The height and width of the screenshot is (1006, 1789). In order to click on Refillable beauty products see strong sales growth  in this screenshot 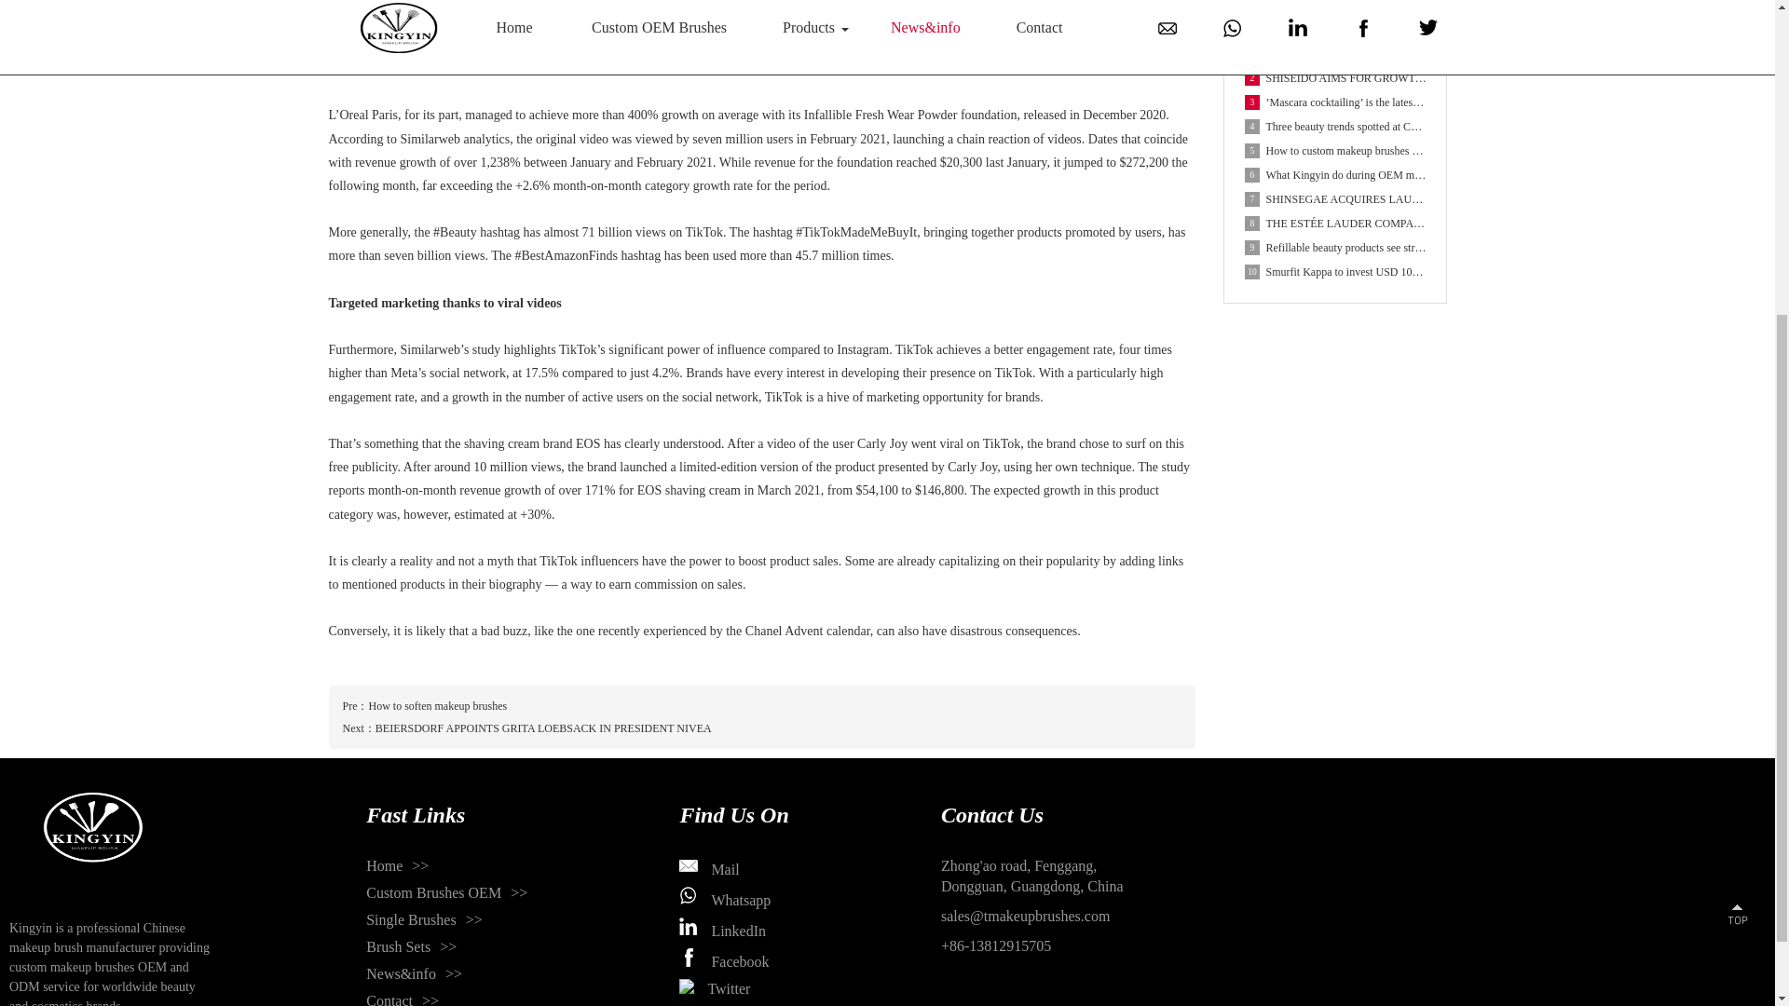, I will do `click(1335, 247)`.